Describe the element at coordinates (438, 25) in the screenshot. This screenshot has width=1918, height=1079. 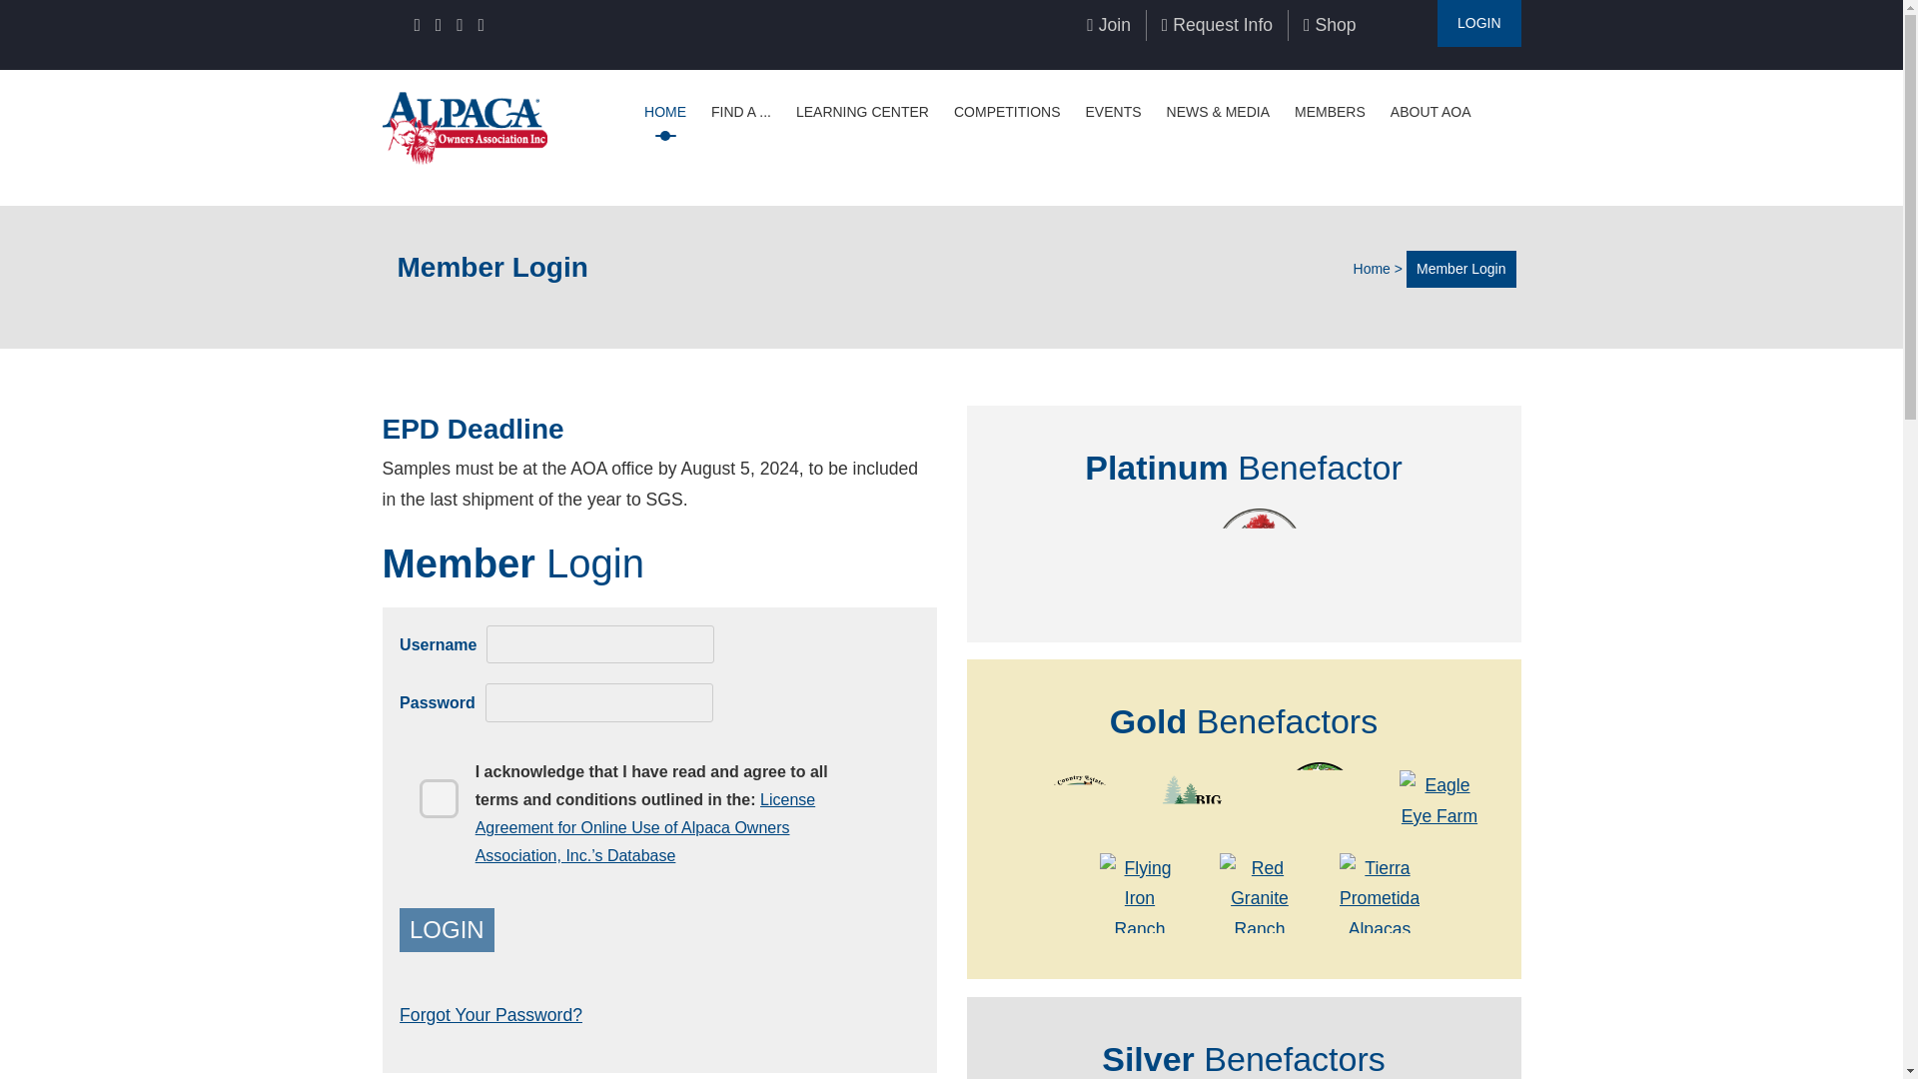
I see `Linkedin` at that location.